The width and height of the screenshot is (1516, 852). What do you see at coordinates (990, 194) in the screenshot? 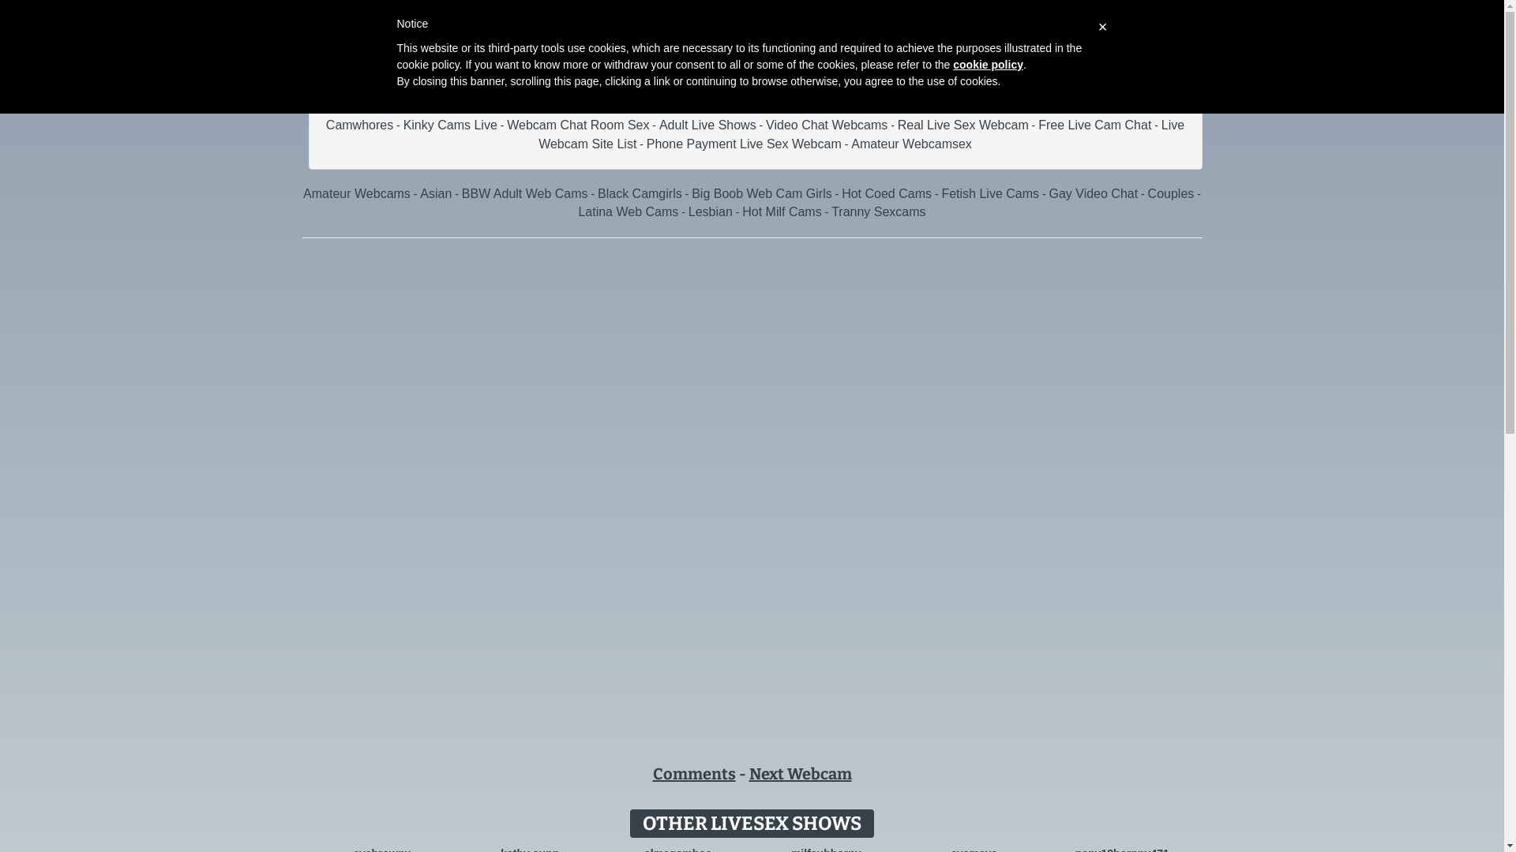
I see `Fetish Live Cams` at bounding box center [990, 194].